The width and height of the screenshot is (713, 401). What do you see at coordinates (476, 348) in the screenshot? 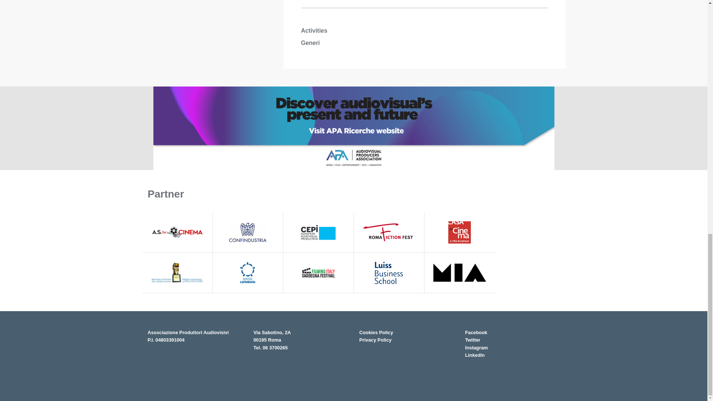
I see `link ad account LinkedIn` at bounding box center [476, 348].